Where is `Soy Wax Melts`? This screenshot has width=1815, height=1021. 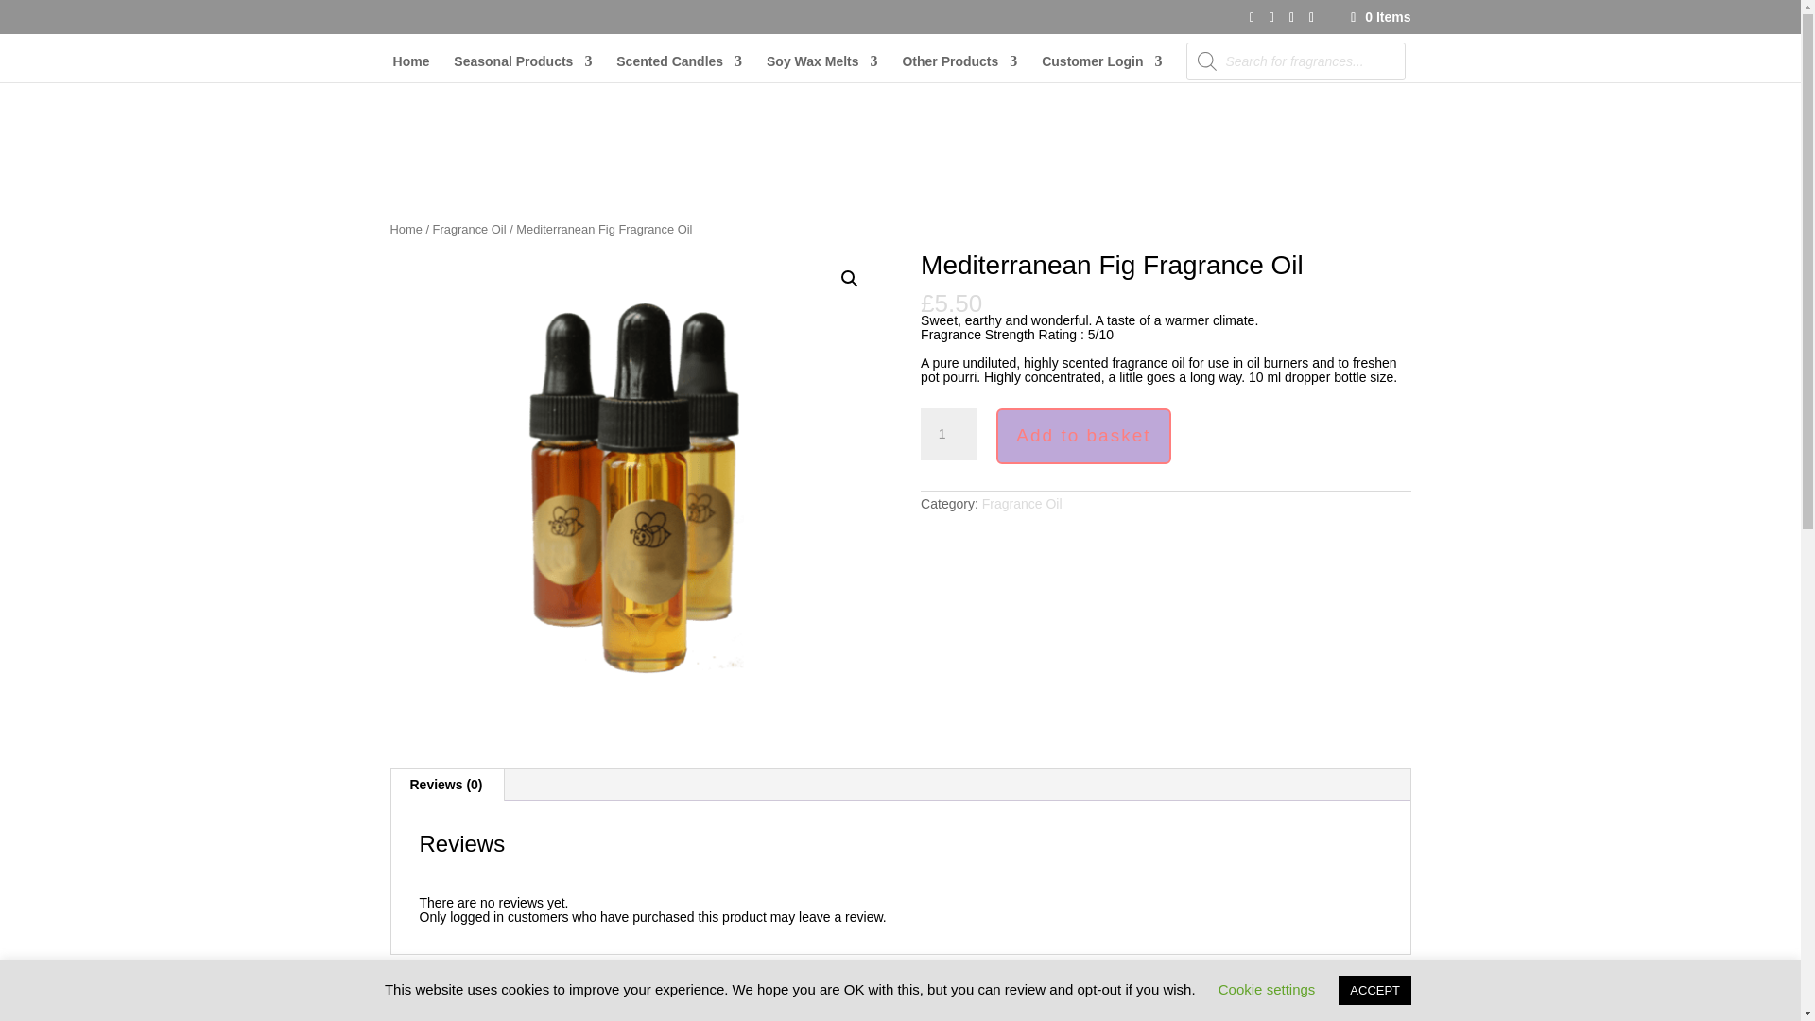
Soy Wax Melts is located at coordinates (822, 68).